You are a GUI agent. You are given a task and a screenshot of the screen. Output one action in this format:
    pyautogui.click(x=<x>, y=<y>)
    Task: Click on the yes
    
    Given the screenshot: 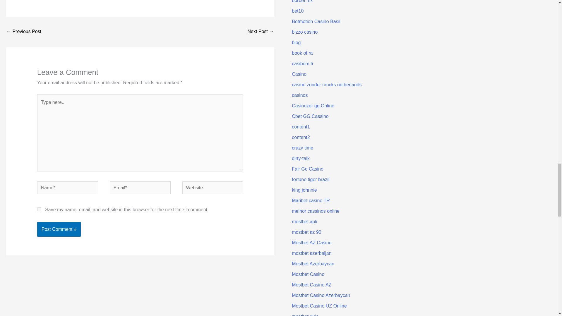 What is the action you would take?
    pyautogui.click(x=39, y=209)
    